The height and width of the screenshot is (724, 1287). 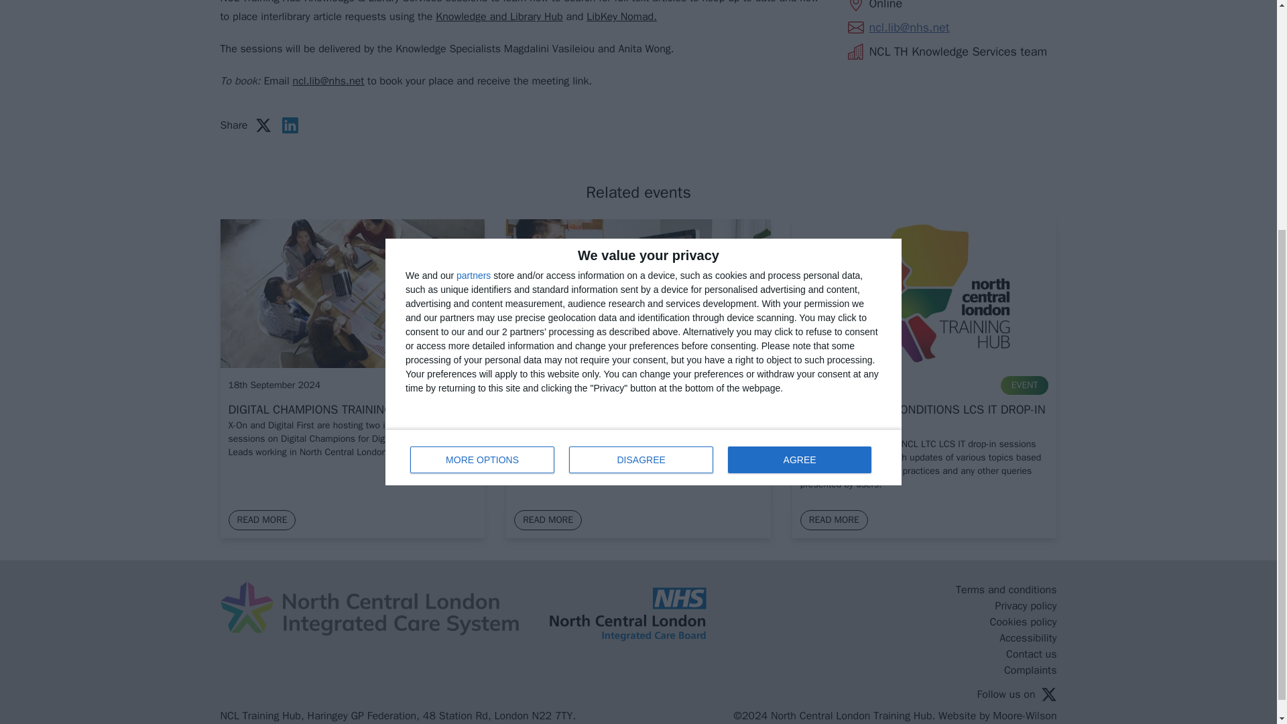 What do you see at coordinates (1028, 638) in the screenshot?
I see `Accessibility` at bounding box center [1028, 638].